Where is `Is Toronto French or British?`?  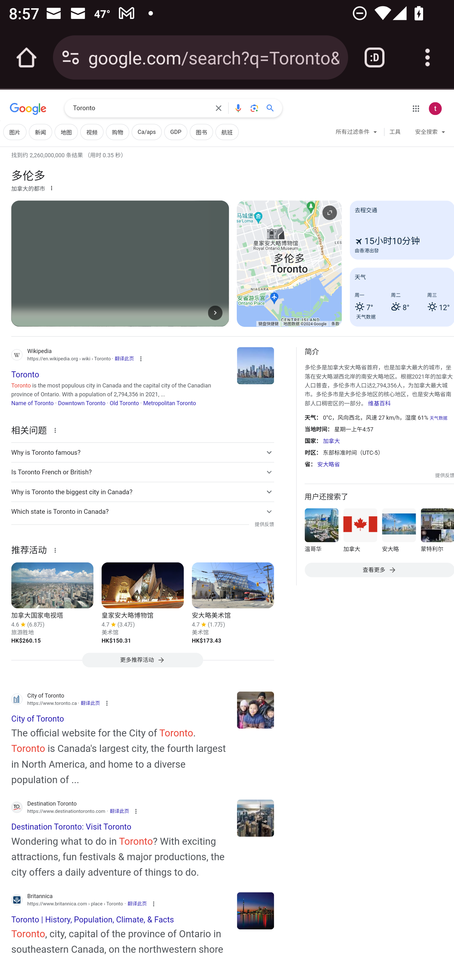
Is Toronto French or British? is located at coordinates (142, 472).